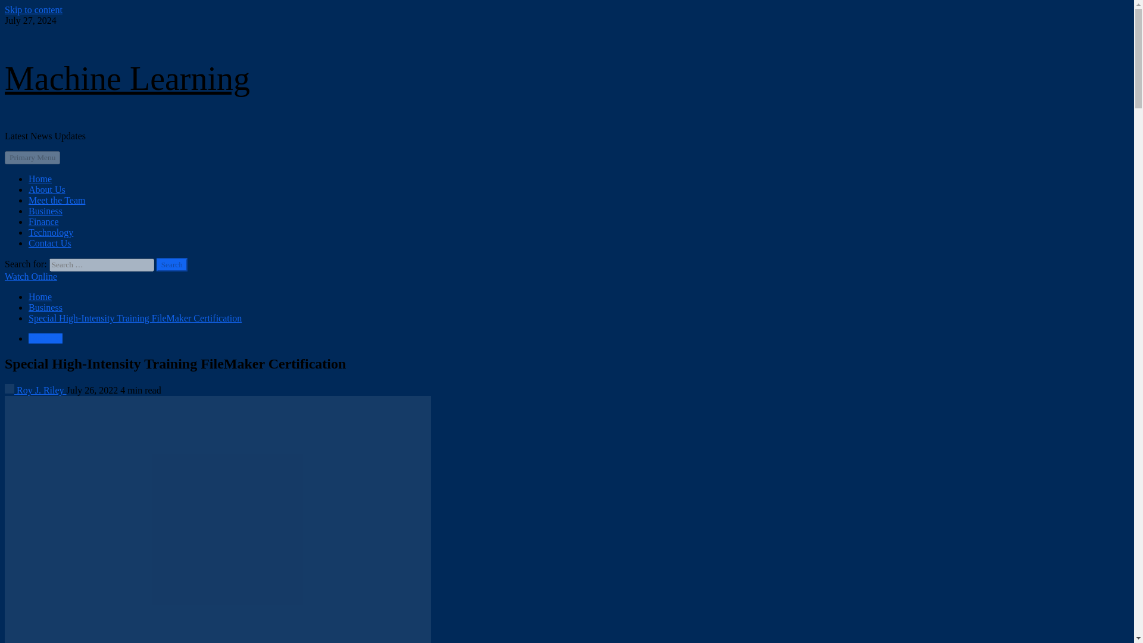  What do you see at coordinates (135, 318) in the screenshot?
I see `Special High-Intensity Training FileMaker Certification` at bounding box center [135, 318].